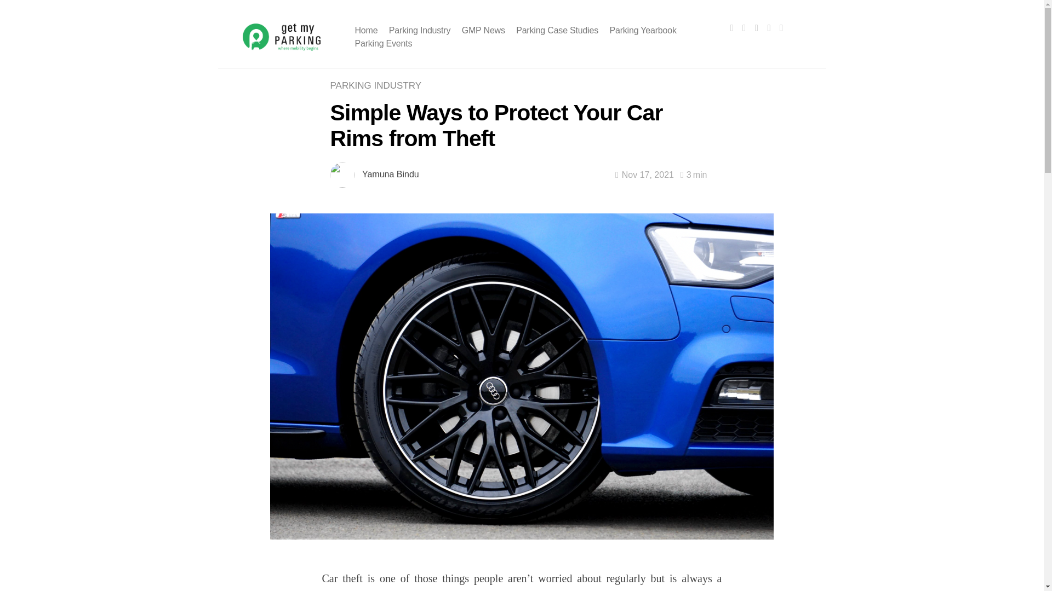 The image size is (1052, 591). I want to click on Parking Industry, so click(378, 85).